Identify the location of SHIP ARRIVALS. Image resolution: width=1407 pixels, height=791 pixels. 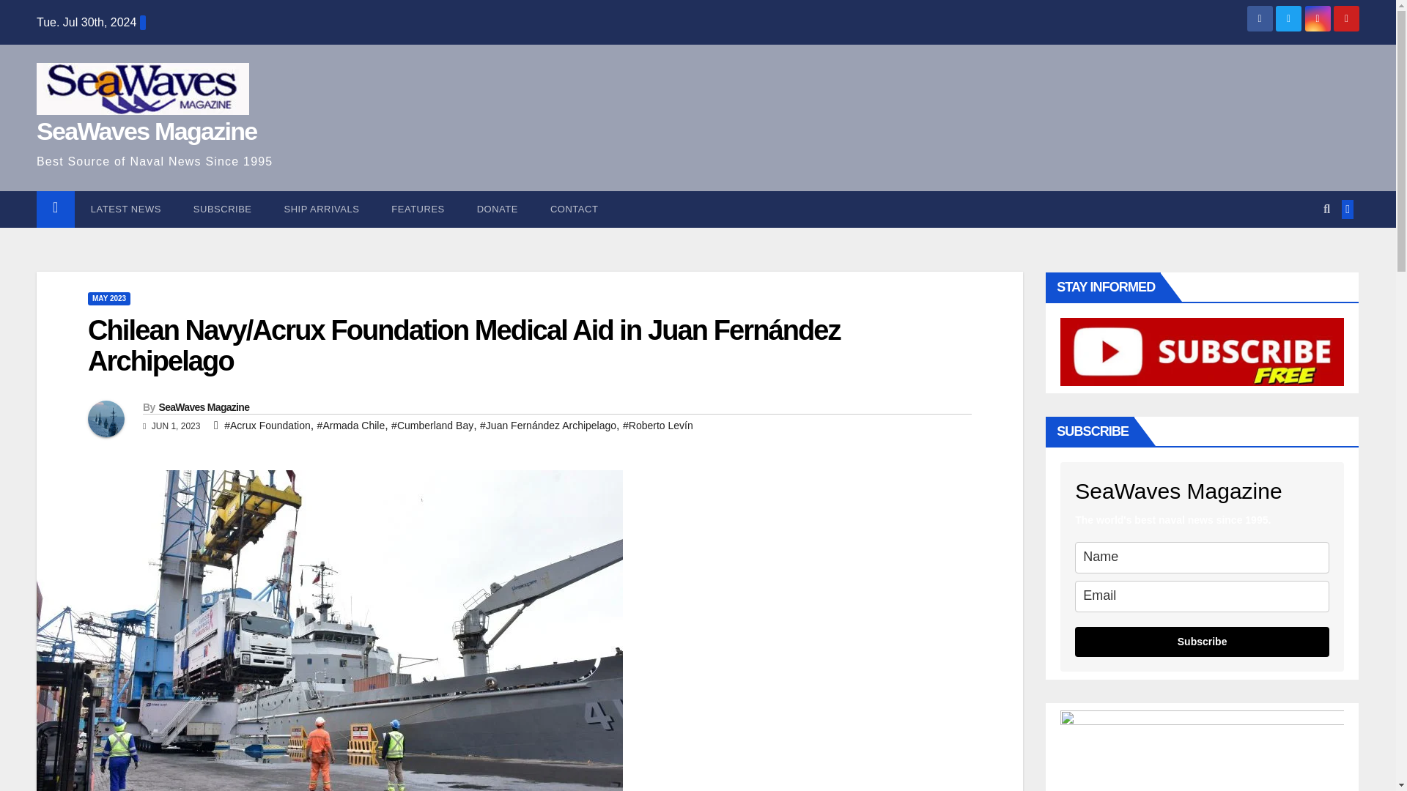
(322, 209).